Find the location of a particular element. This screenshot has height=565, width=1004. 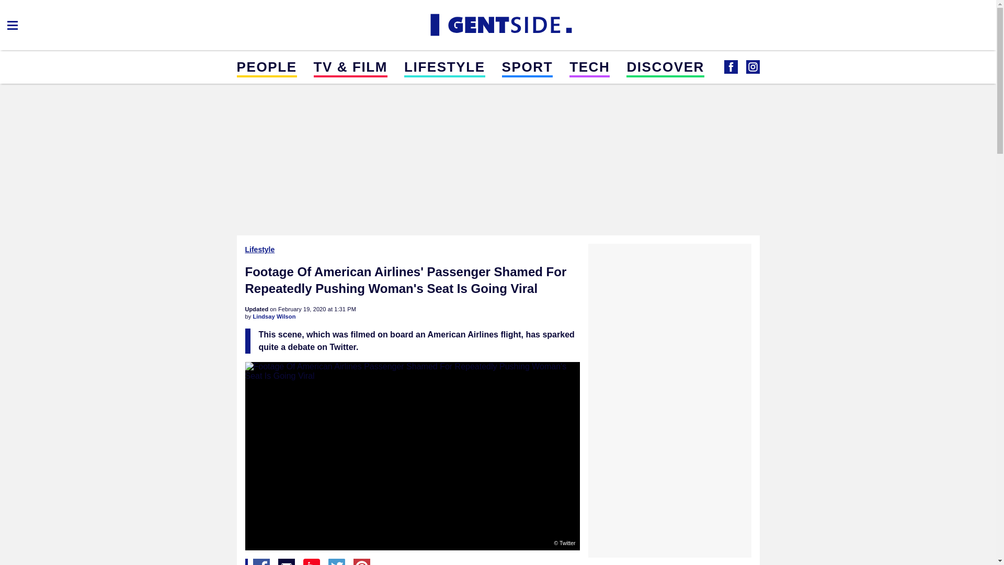

Gentside Lifestyle is located at coordinates (730, 67).